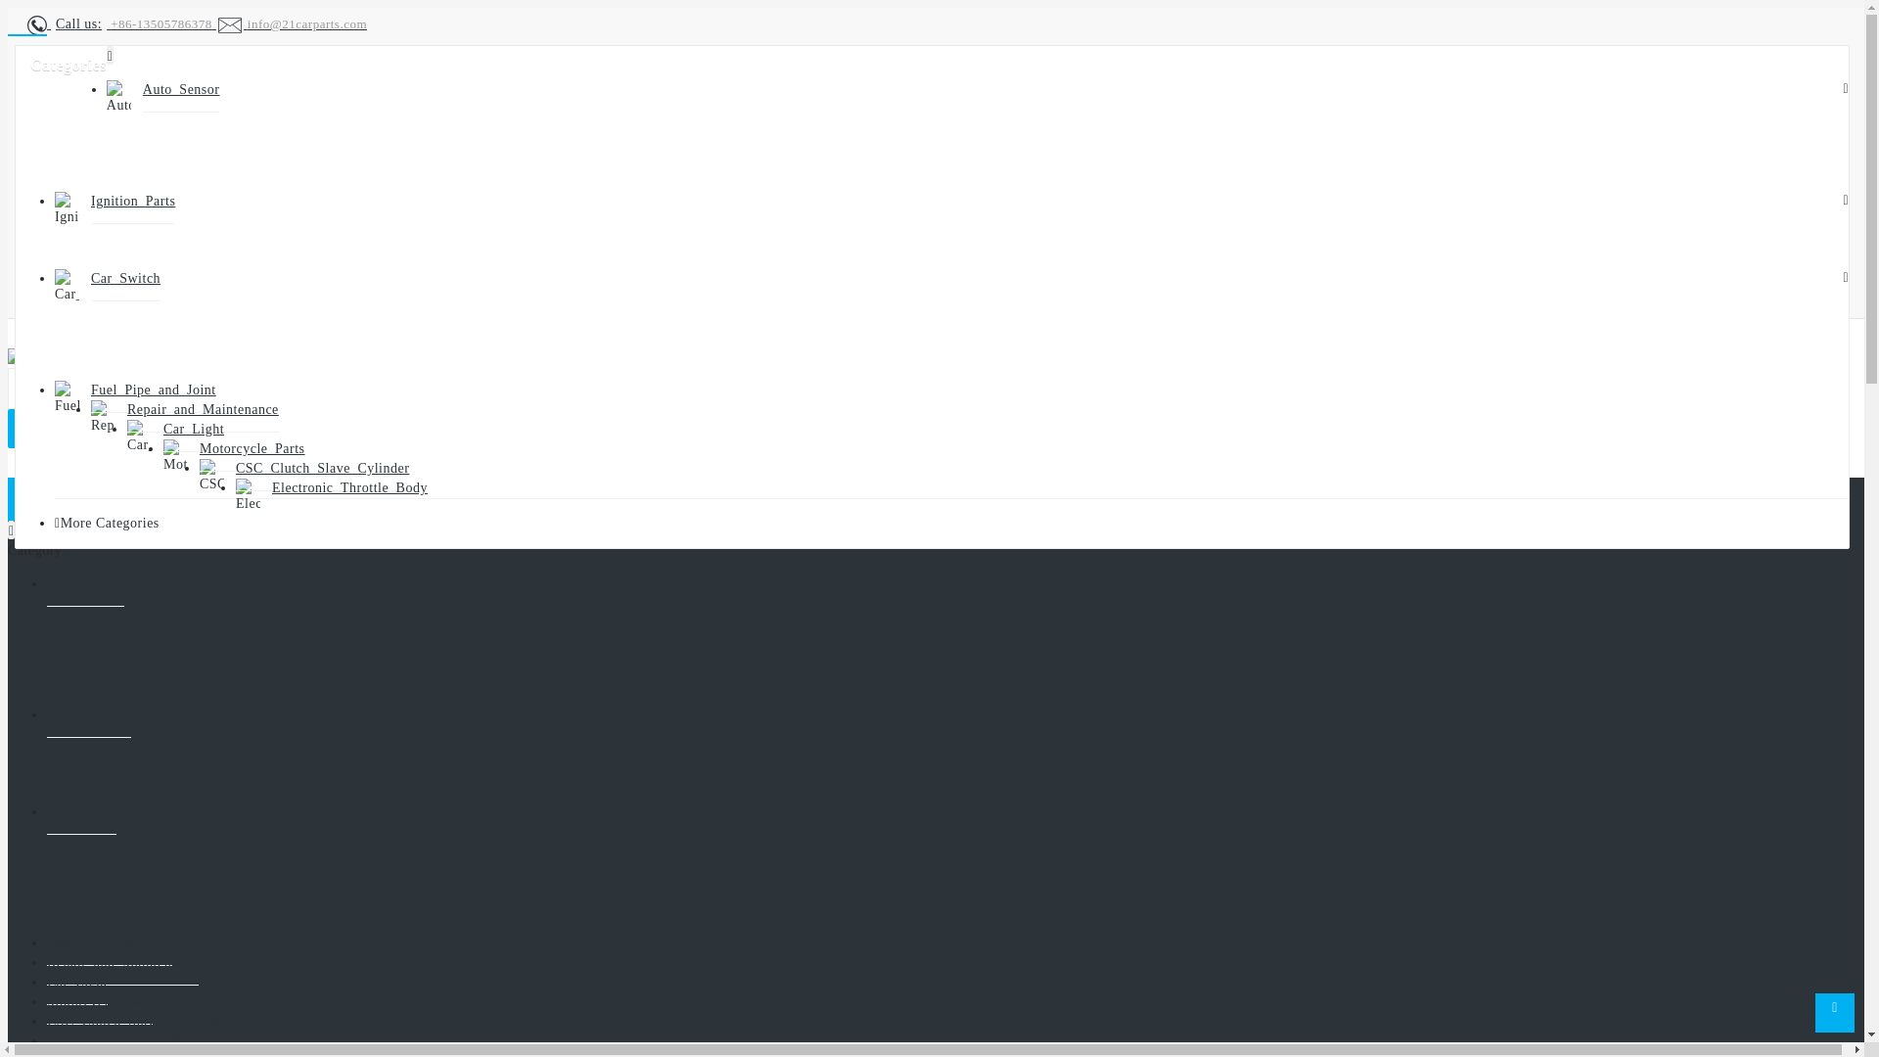  Describe the element at coordinates (143, 251) in the screenshot. I see `Register` at that location.